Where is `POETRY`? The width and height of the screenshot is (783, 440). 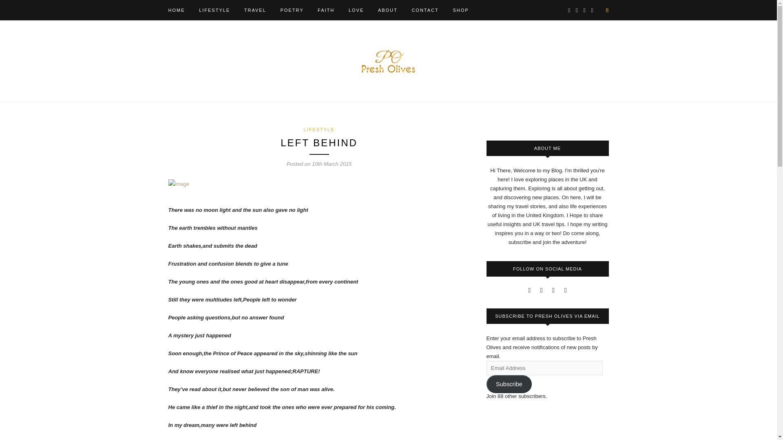
POETRY is located at coordinates (292, 10).